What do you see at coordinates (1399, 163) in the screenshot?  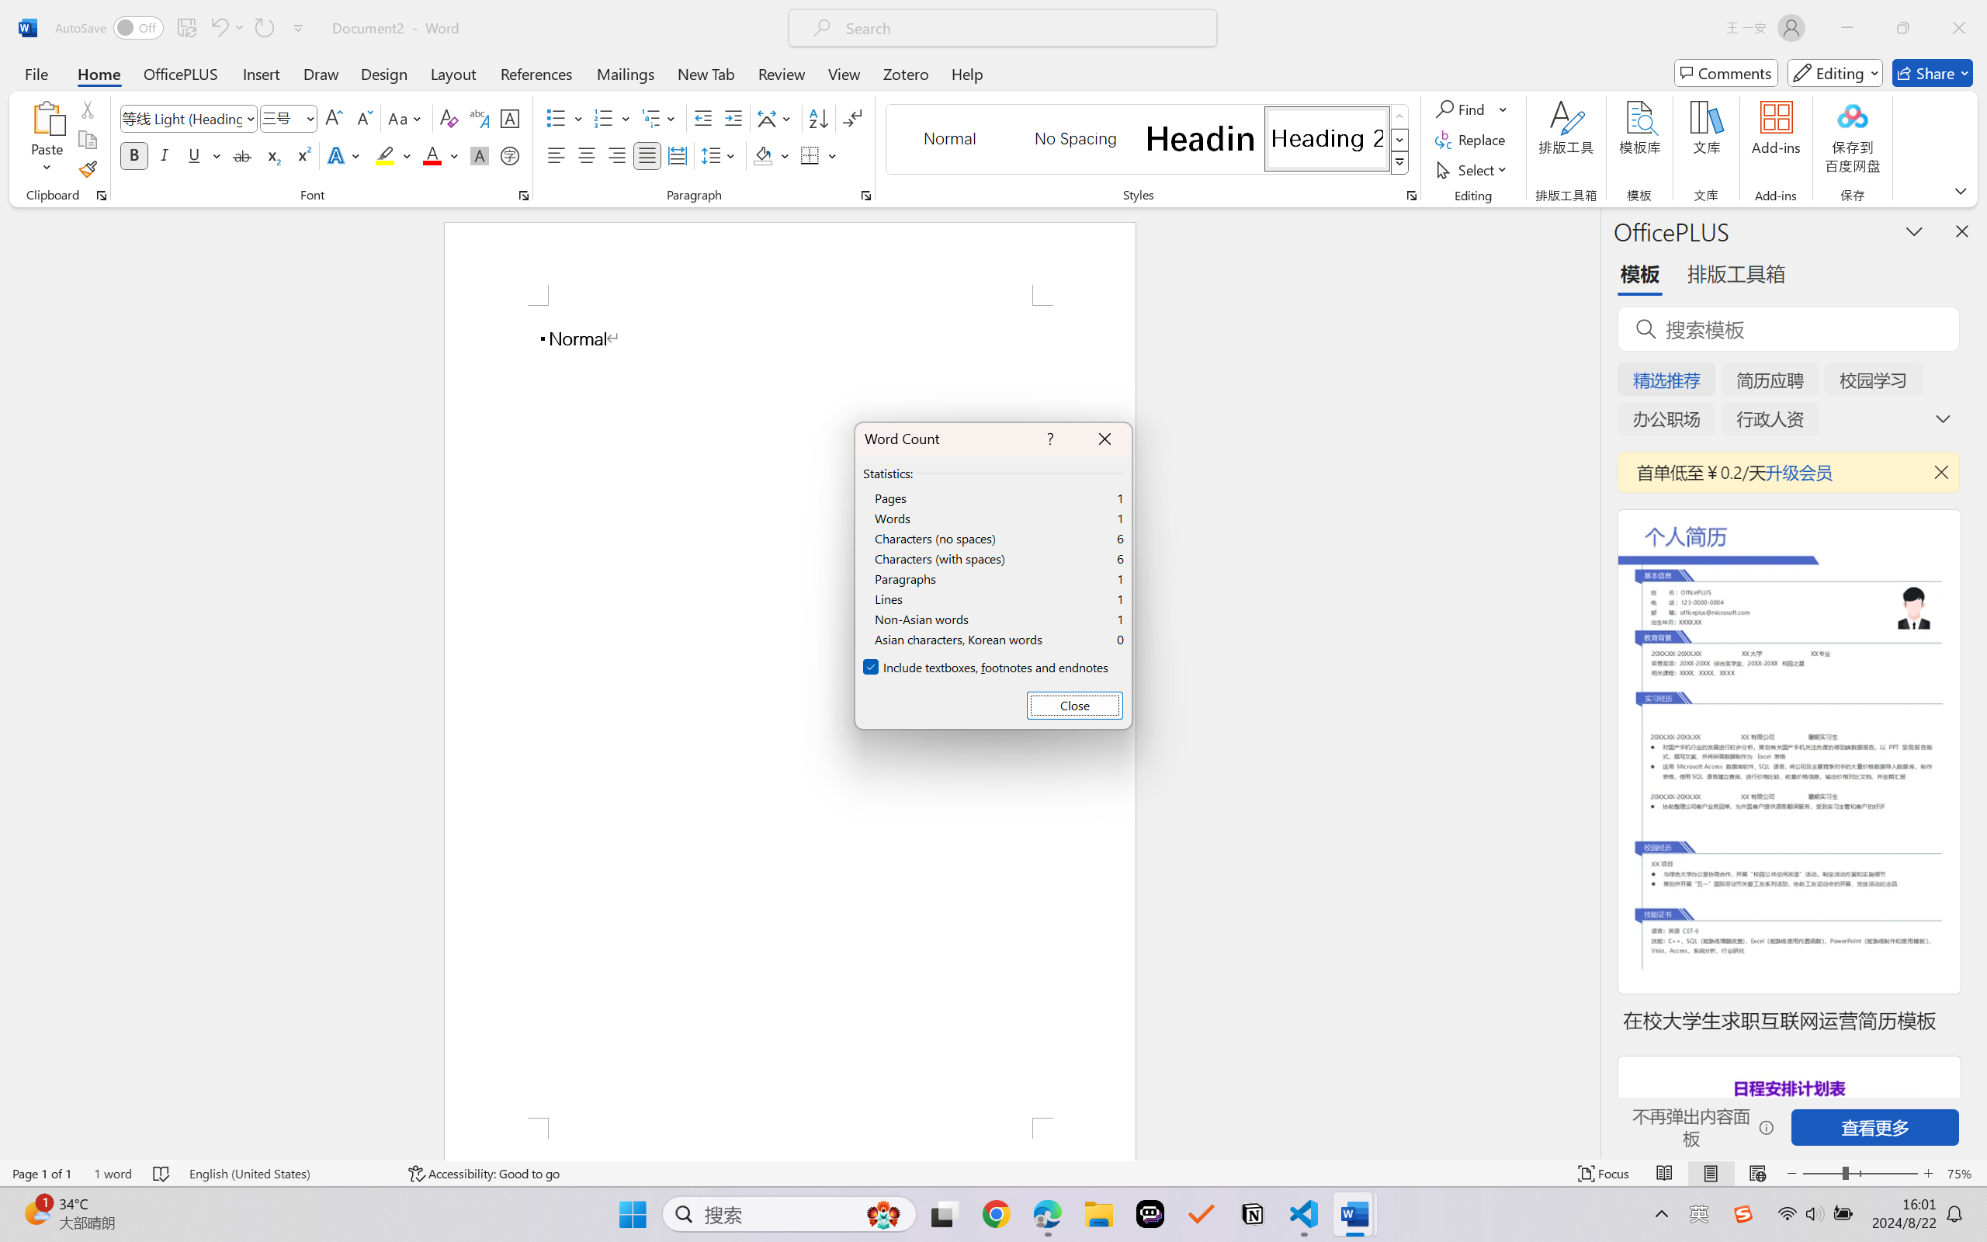 I see `Class: NetUIImage` at bounding box center [1399, 163].